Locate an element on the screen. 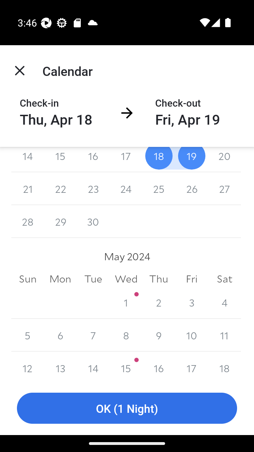  21 21 April 2024 is located at coordinates (28, 189).